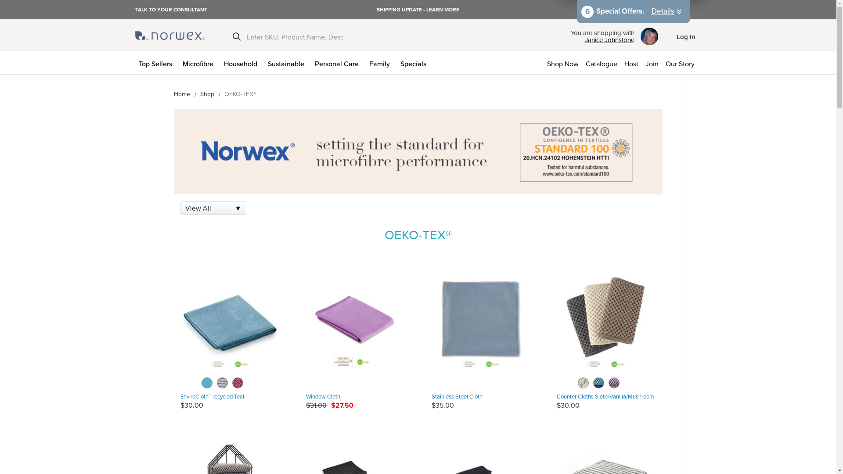 The width and height of the screenshot is (843, 474). What do you see at coordinates (242, 62) in the screenshot?
I see `Household` at bounding box center [242, 62].